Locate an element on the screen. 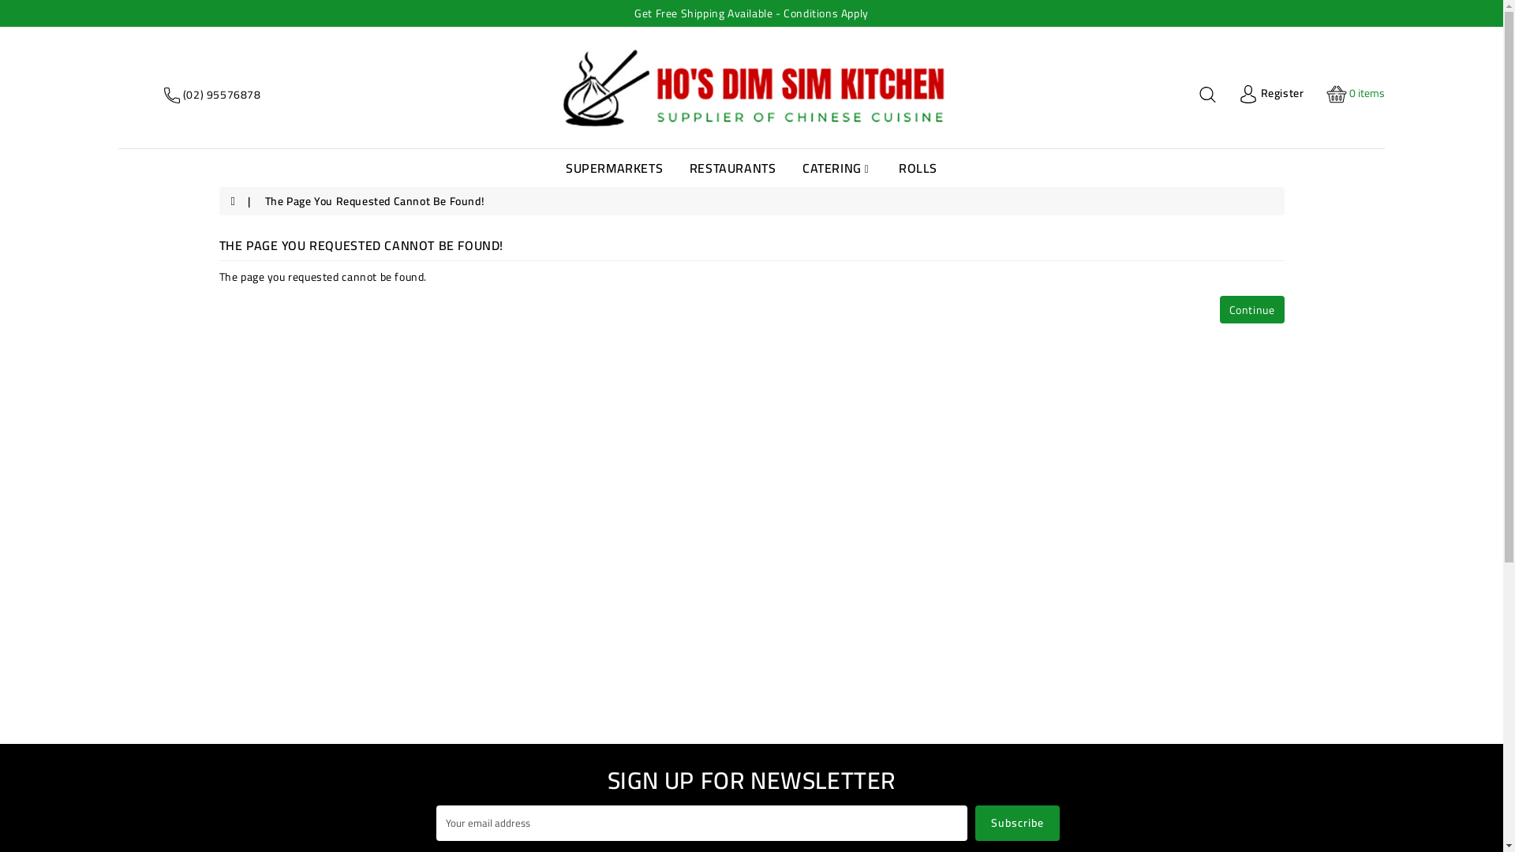 Image resolution: width=1515 pixels, height=852 pixels. Ho's Dim Sim Kitchen is located at coordinates (751, 88).